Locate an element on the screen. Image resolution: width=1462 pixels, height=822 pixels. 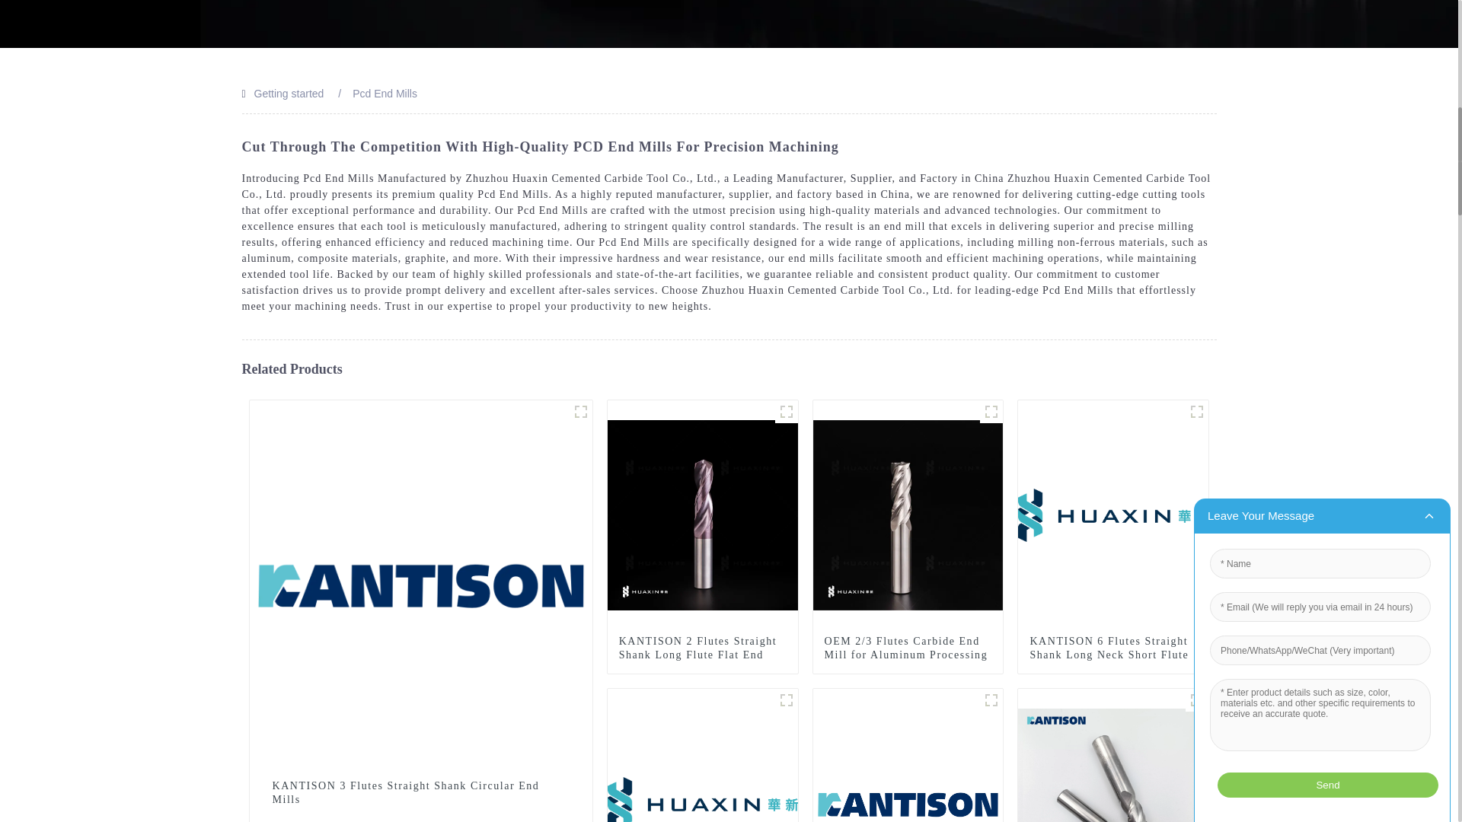
Aluminum Processing Straight Shank Flat End mills2 is located at coordinates (991, 411).